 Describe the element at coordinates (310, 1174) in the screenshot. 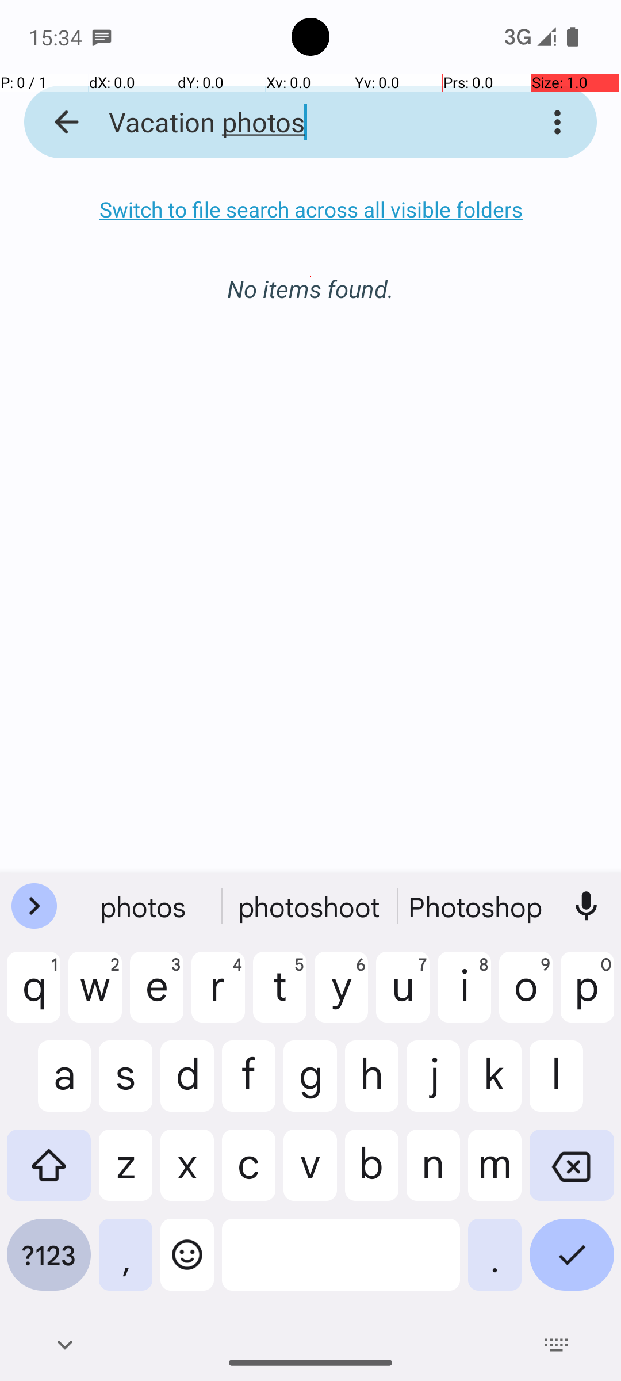

I see `v` at that location.